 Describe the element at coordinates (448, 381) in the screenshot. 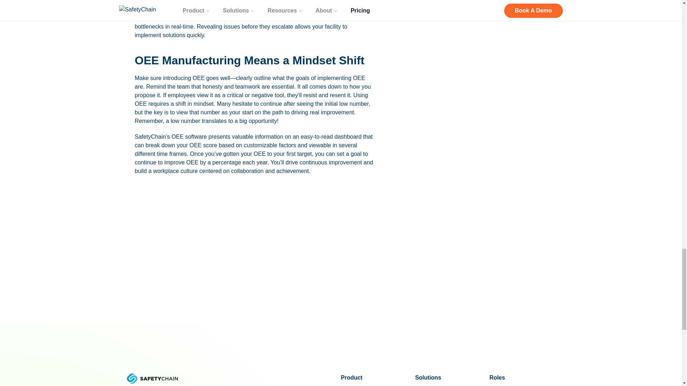

I see `Packaging` at that location.